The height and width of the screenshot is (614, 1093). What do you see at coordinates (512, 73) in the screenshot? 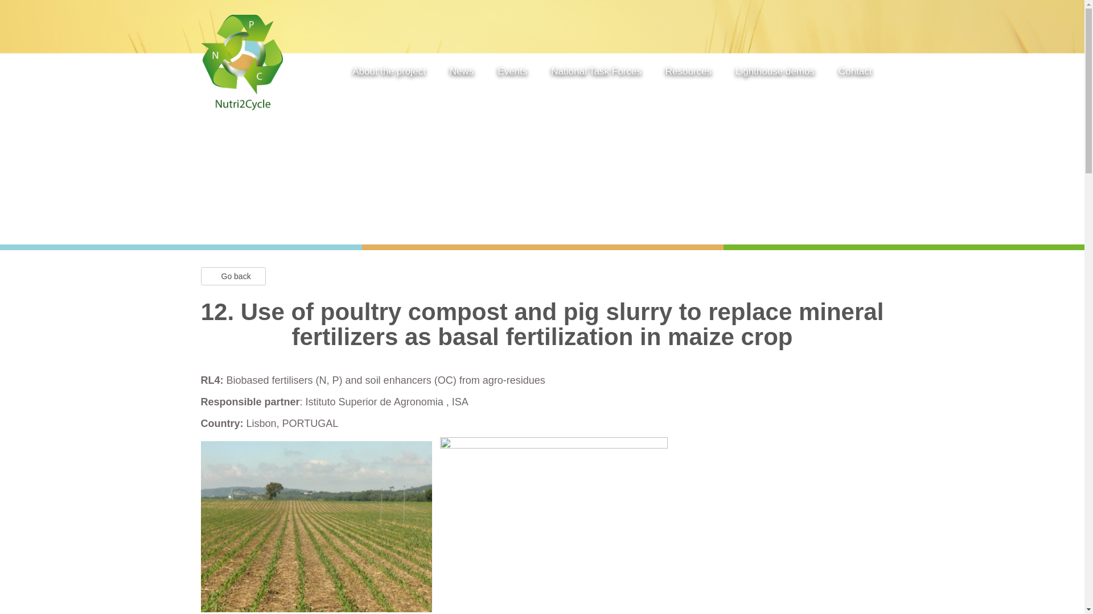
I see `Events` at bounding box center [512, 73].